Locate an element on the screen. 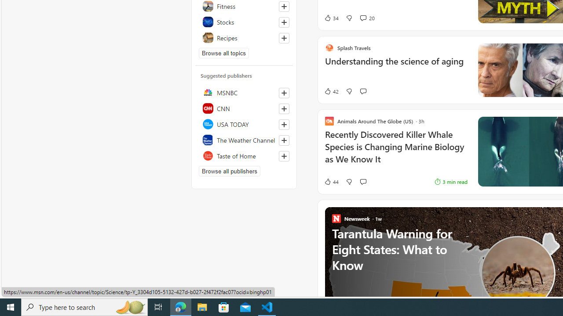  42 Like is located at coordinates (331, 91).